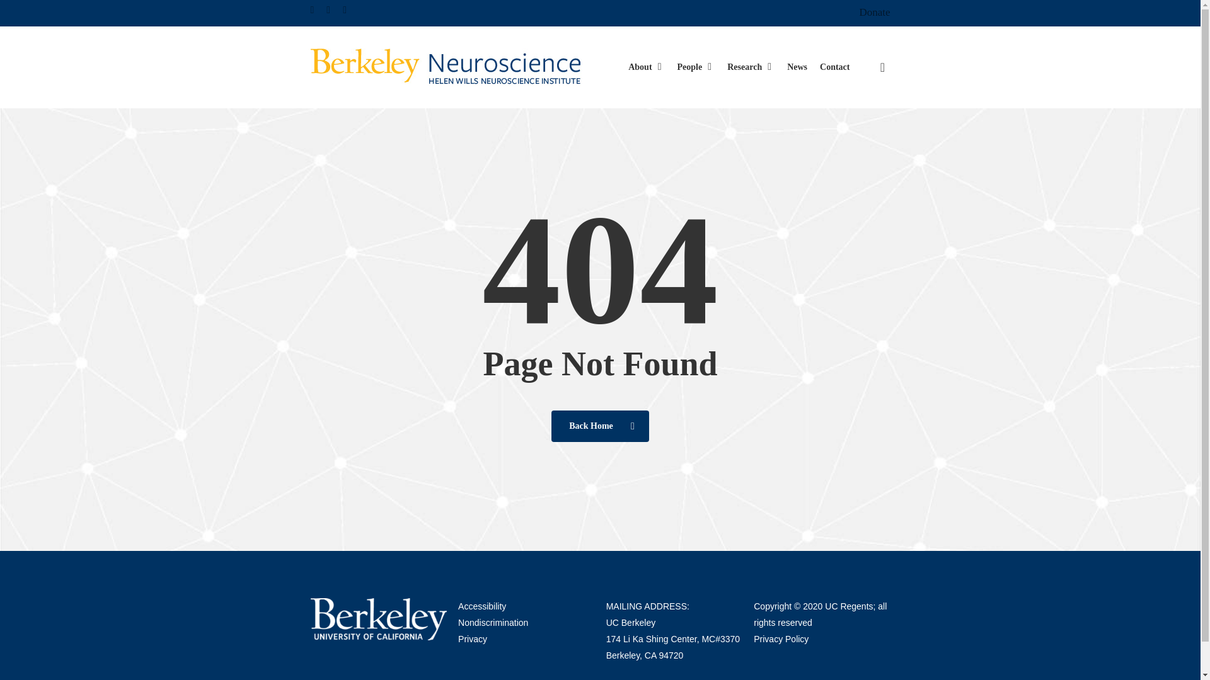  I want to click on search, so click(882, 67).